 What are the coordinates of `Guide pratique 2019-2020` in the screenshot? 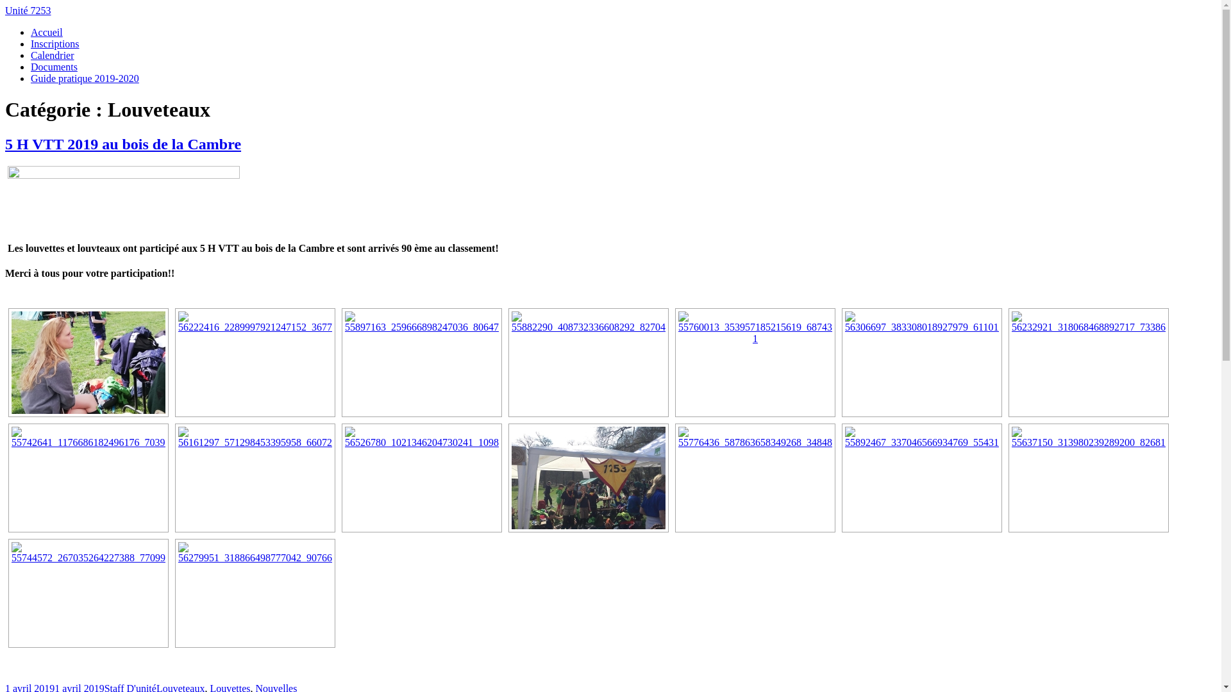 It's located at (85, 78).